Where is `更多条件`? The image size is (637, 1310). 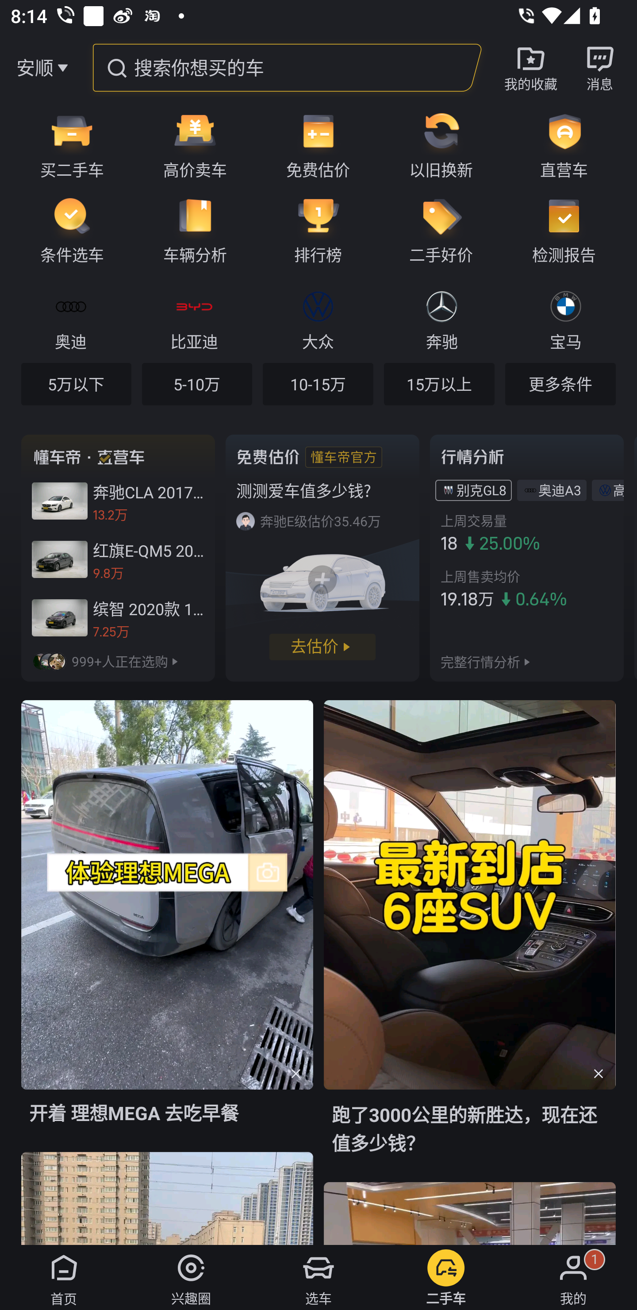
更多条件 is located at coordinates (560, 383).